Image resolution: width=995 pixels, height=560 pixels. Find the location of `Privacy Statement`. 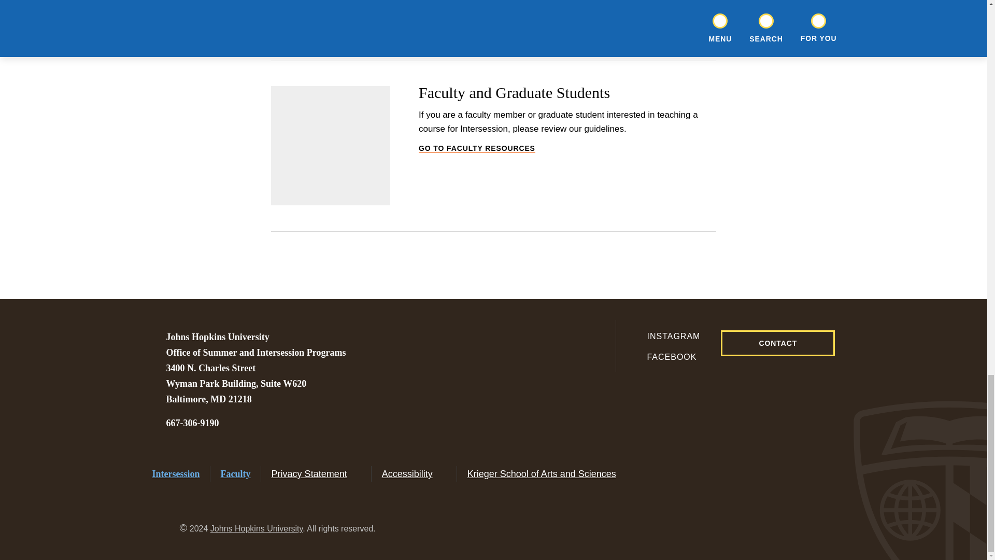

Privacy Statement is located at coordinates (316, 474).